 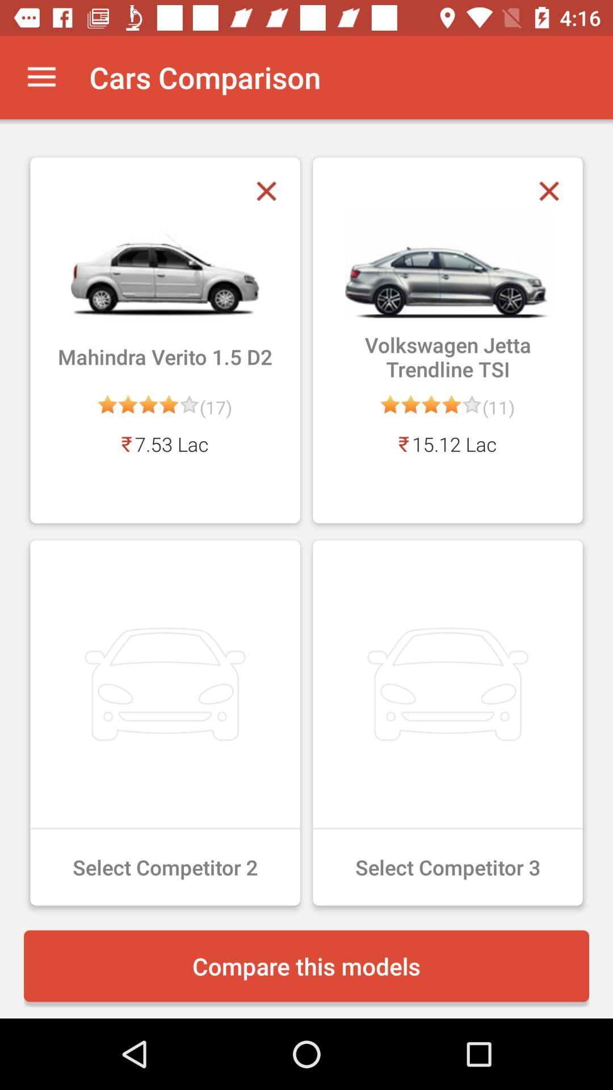 What do you see at coordinates (41, 77) in the screenshot?
I see `click the item next to cars comparison app` at bounding box center [41, 77].